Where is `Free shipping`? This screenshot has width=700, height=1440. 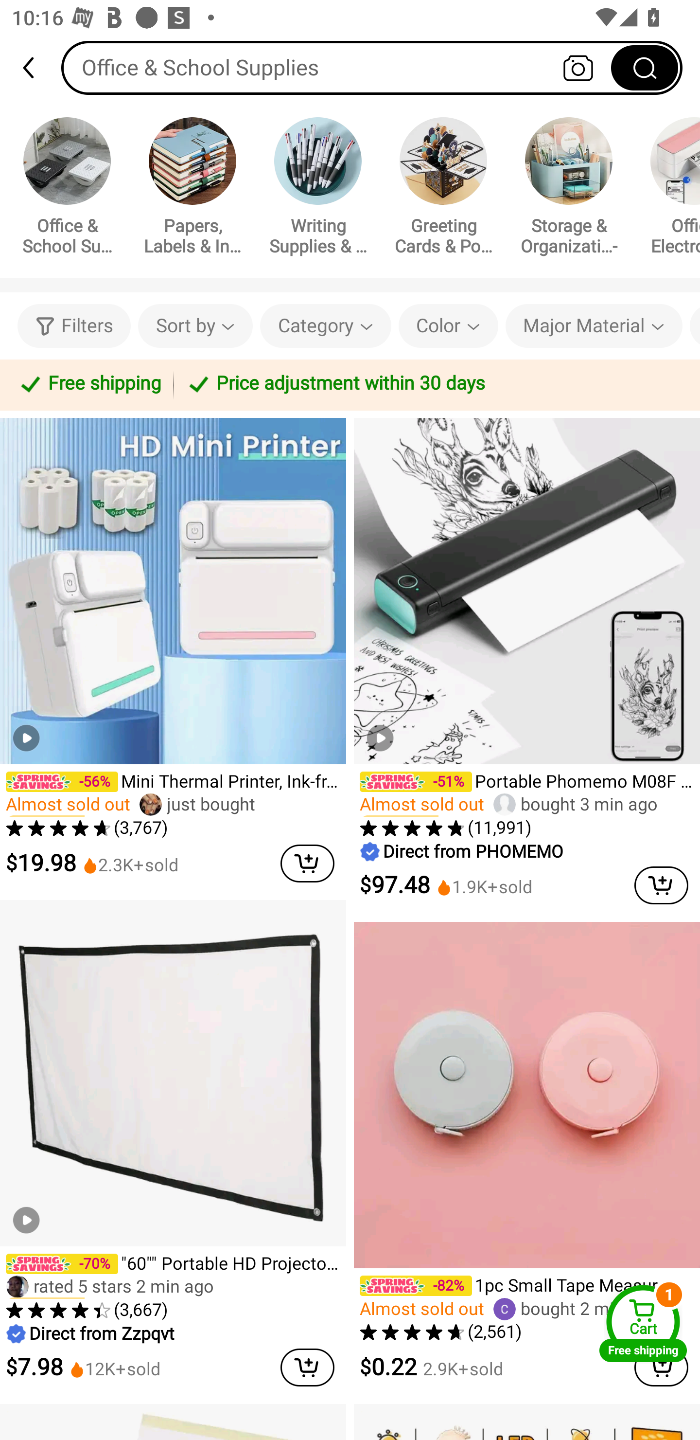
Free shipping is located at coordinates (89, 384).